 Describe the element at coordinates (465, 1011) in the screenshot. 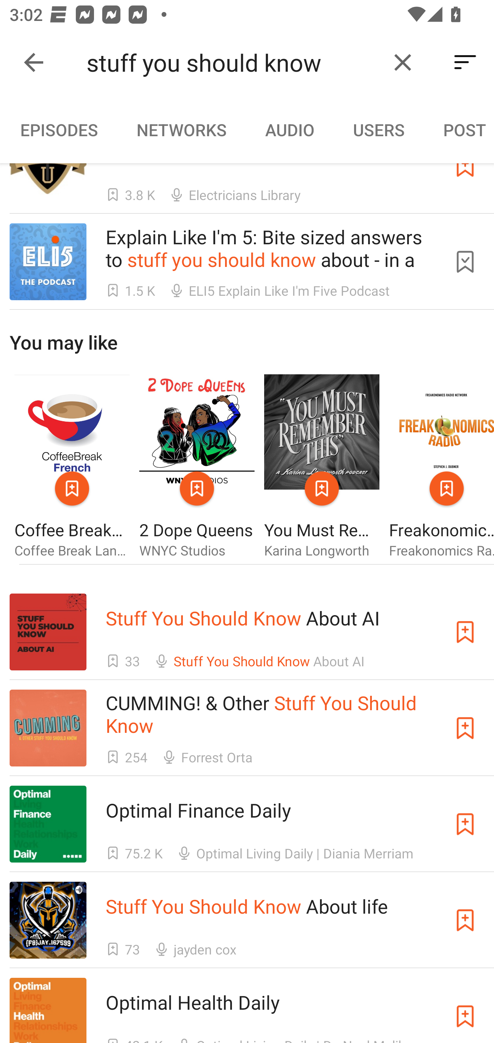

I see `Subscribe` at that location.